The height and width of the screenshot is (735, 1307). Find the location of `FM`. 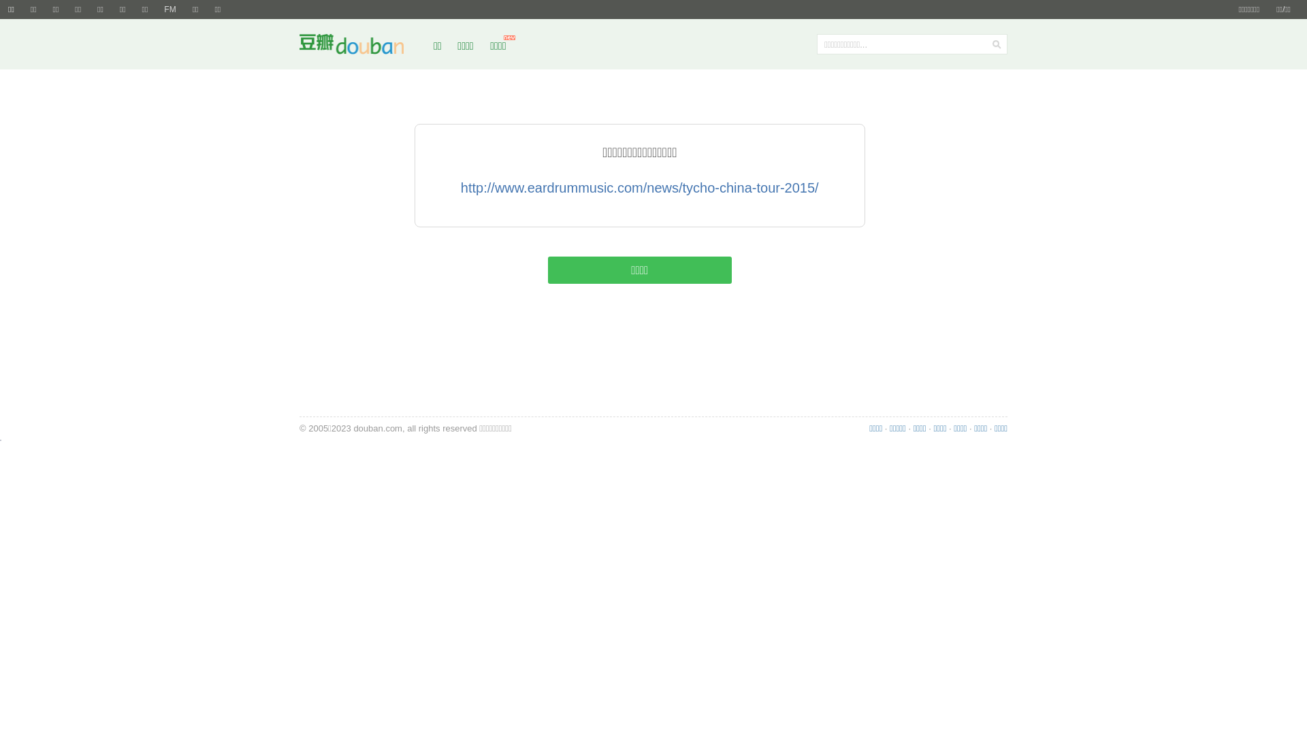

FM is located at coordinates (170, 10).